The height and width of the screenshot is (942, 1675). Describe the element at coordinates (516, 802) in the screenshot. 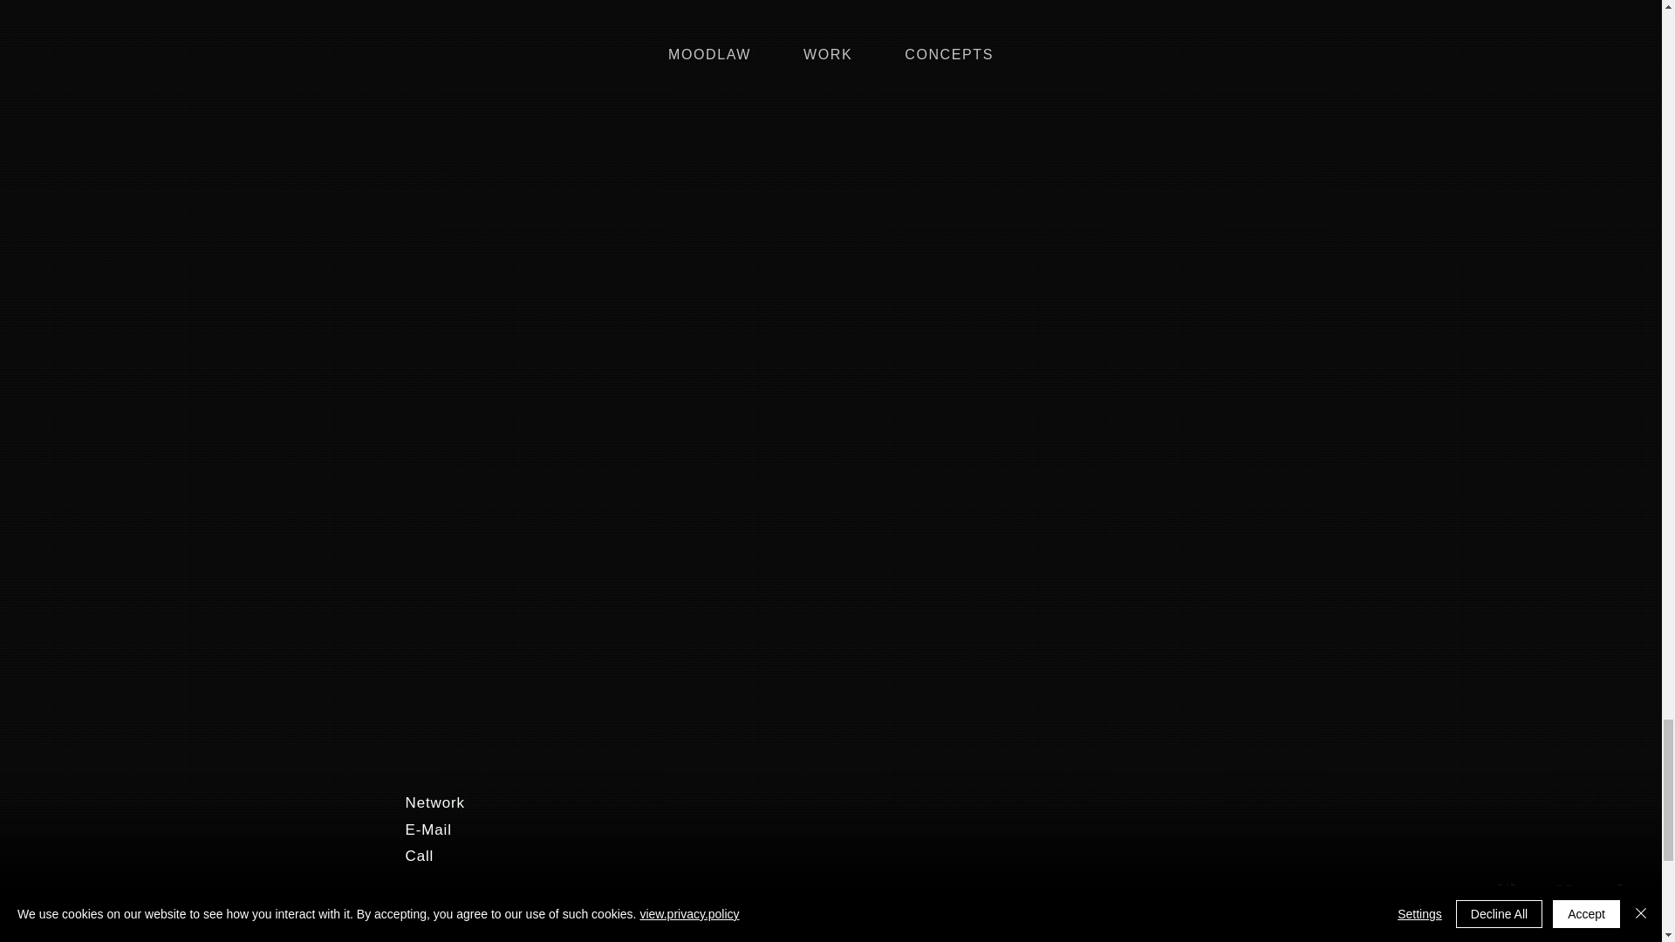

I see `Network` at that location.